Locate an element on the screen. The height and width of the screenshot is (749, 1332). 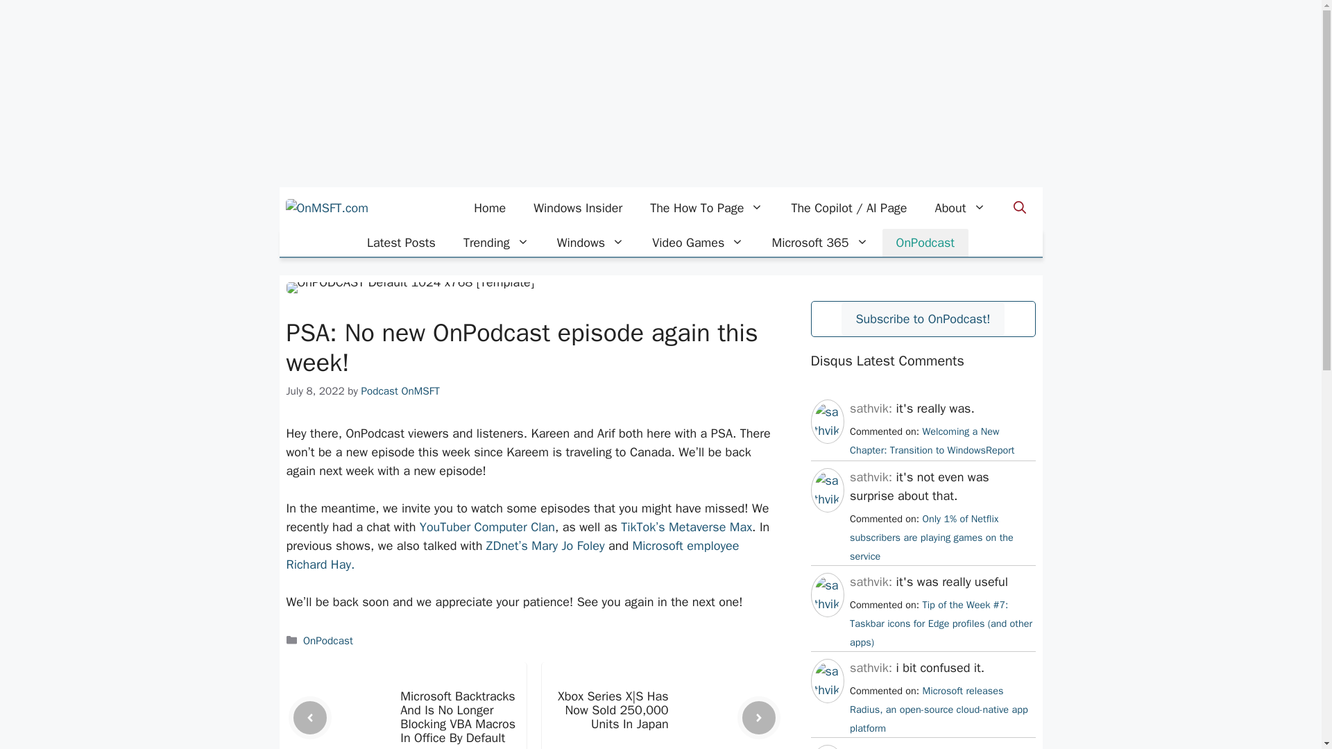
Windows is located at coordinates (590, 243).